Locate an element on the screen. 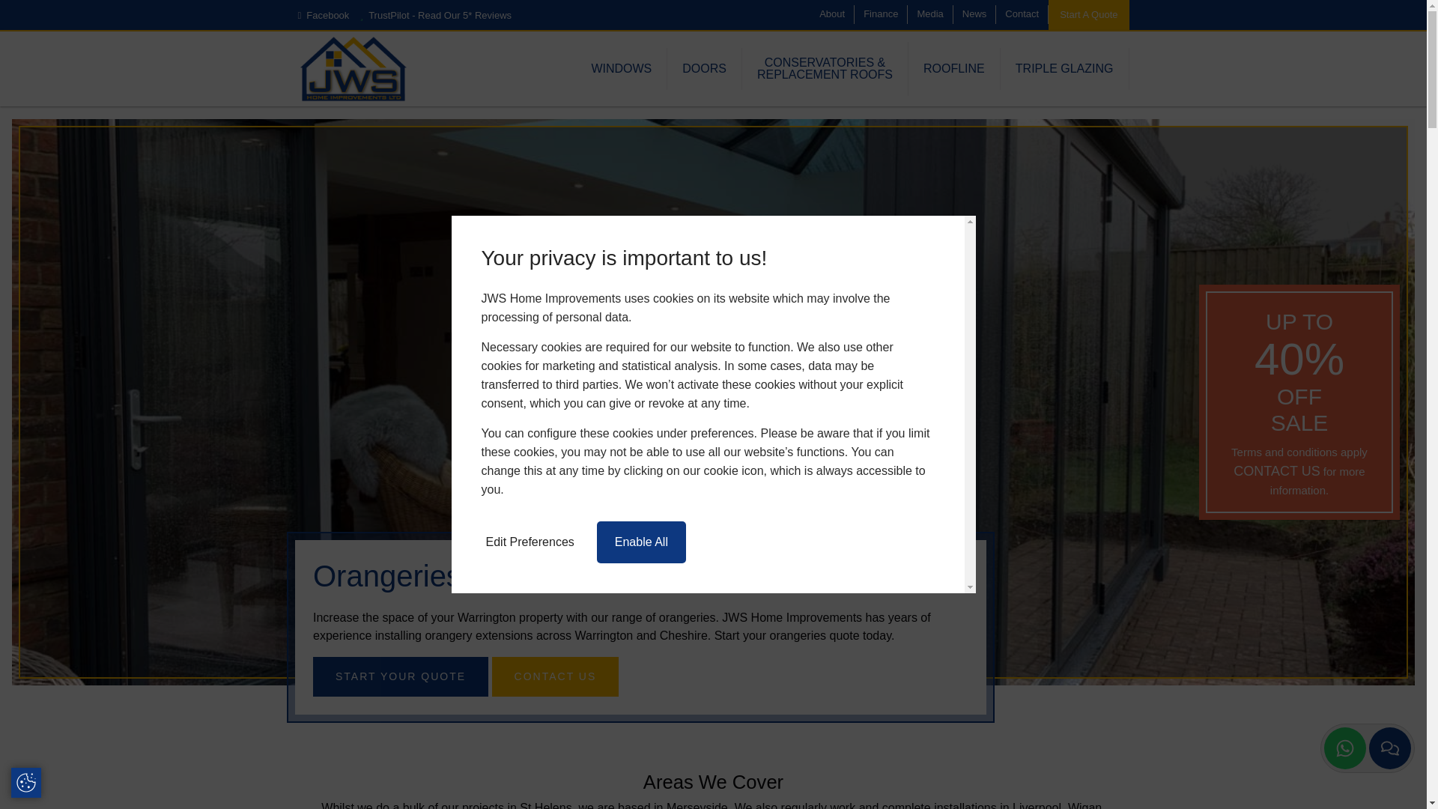 The image size is (1438, 809). Contact is located at coordinates (1022, 14).